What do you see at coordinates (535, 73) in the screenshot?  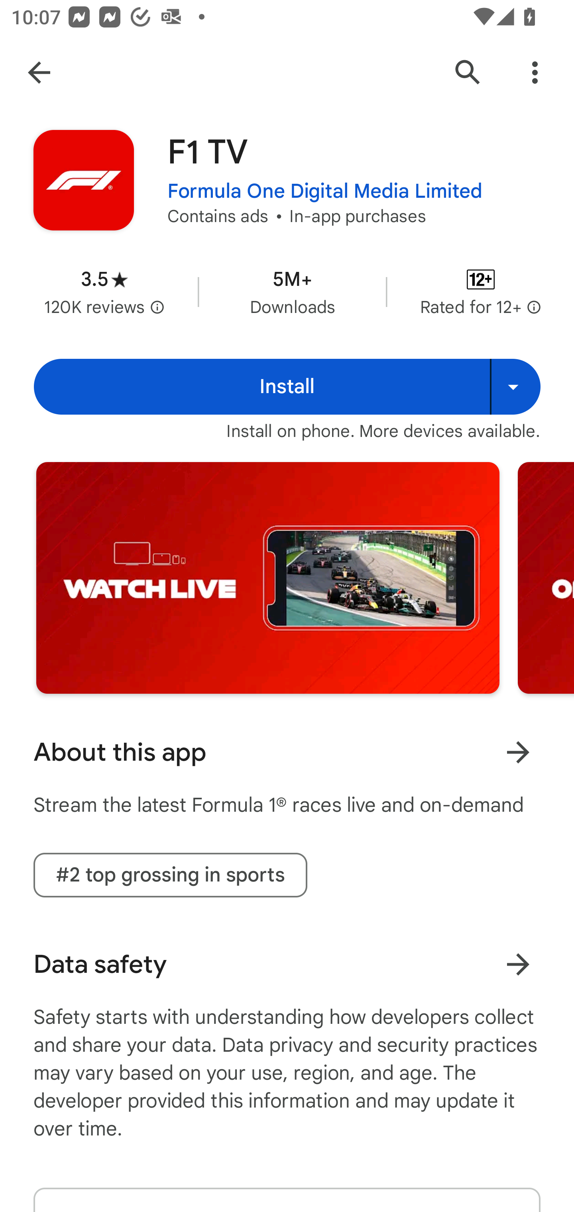 I see `More Options` at bounding box center [535, 73].